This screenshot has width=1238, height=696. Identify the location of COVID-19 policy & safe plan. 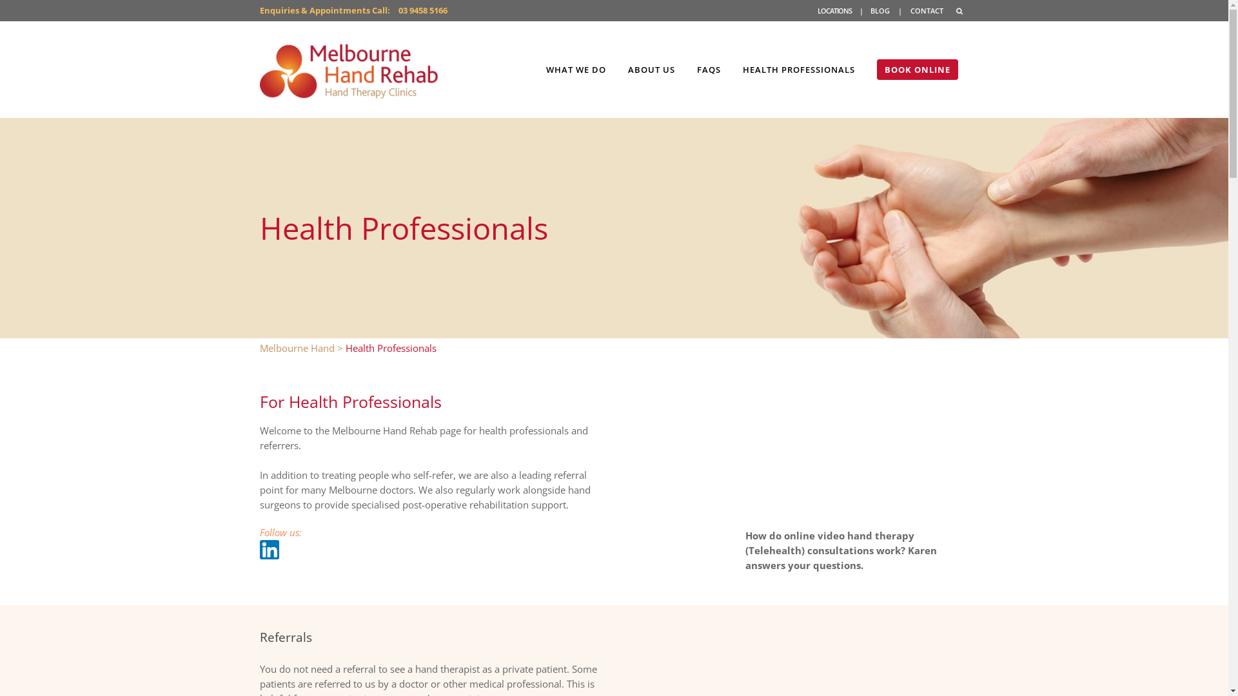
(625, 639).